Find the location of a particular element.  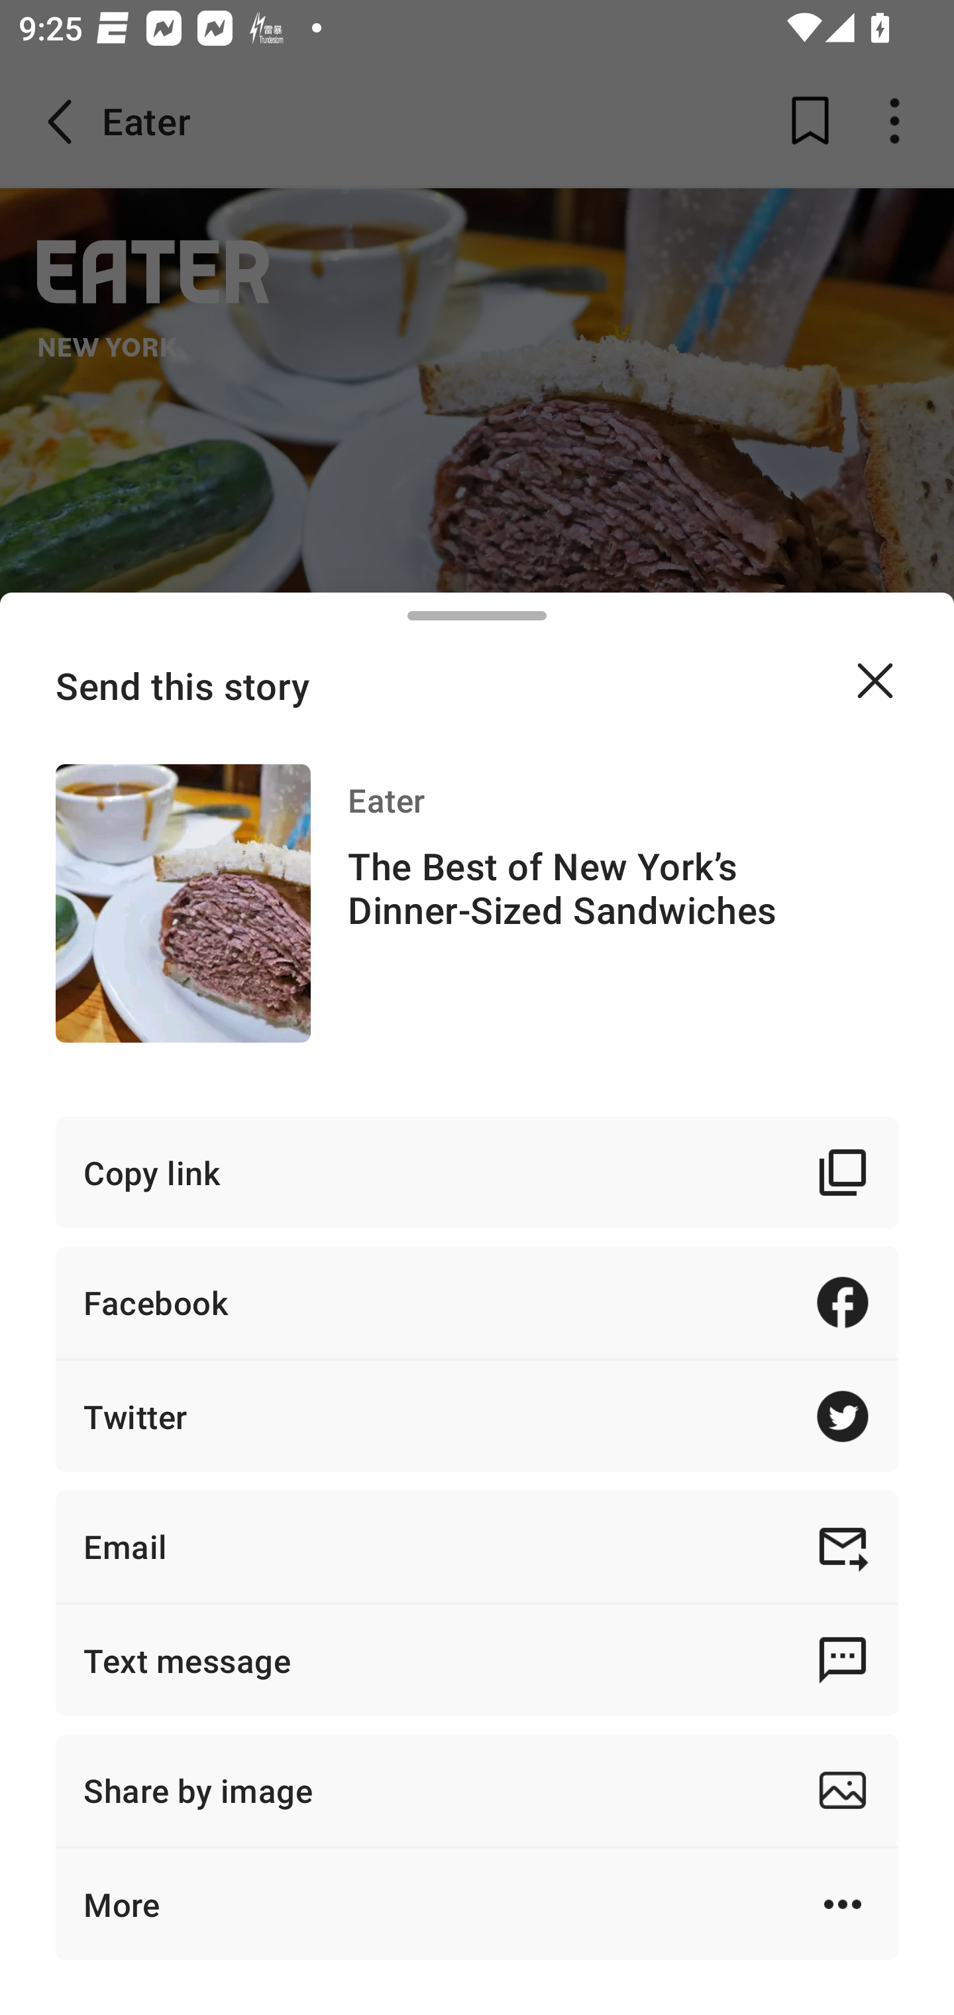

Email is located at coordinates (477, 1546).